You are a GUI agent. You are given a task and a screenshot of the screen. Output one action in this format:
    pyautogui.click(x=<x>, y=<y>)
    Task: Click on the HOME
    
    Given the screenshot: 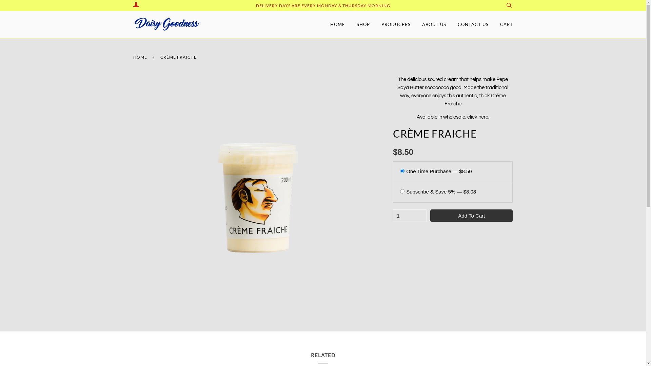 What is the action you would take?
    pyautogui.click(x=141, y=57)
    